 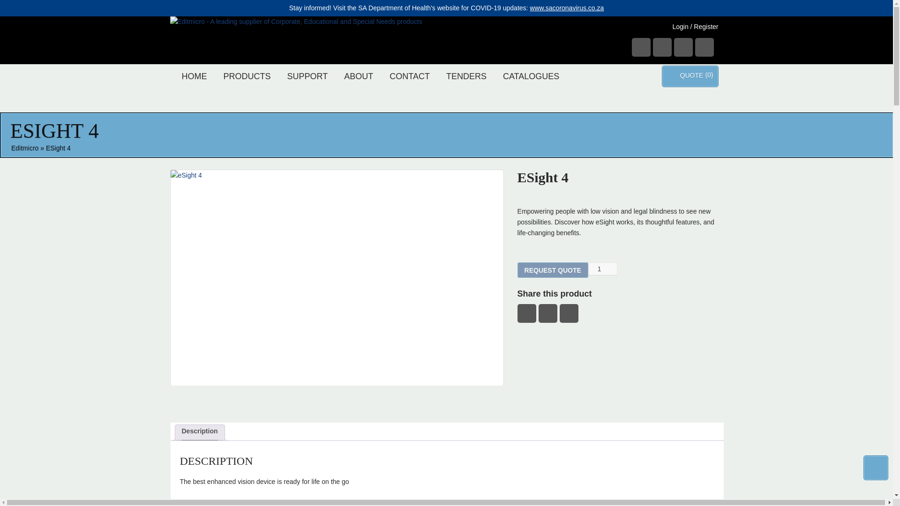 I want to click on 1, so click(x=603, y=269).